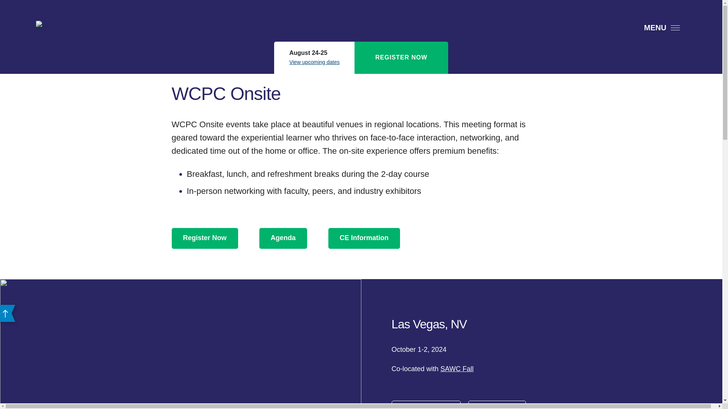  What do you see at coordinates (401, 58) in the screenshot?
I see `REGISTER NOW` at bounding box center [401, 58].